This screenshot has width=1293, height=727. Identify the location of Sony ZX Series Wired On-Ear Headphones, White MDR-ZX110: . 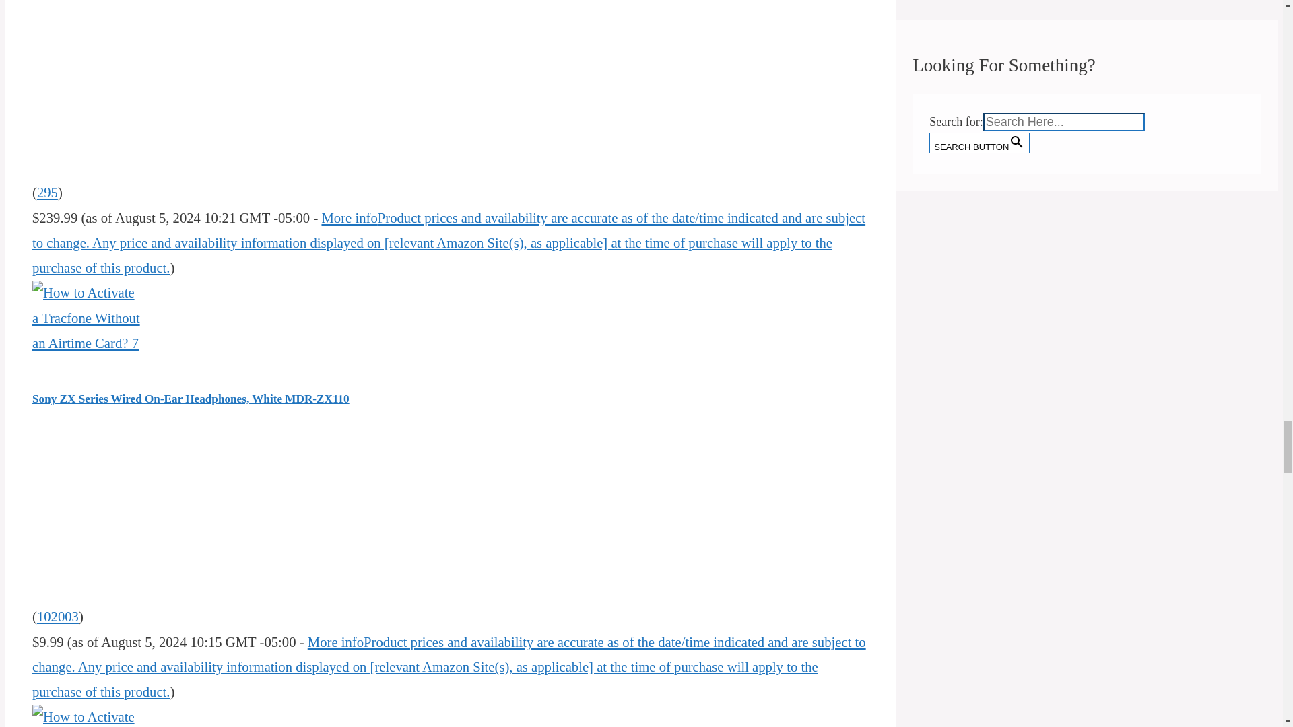
(86, 343).